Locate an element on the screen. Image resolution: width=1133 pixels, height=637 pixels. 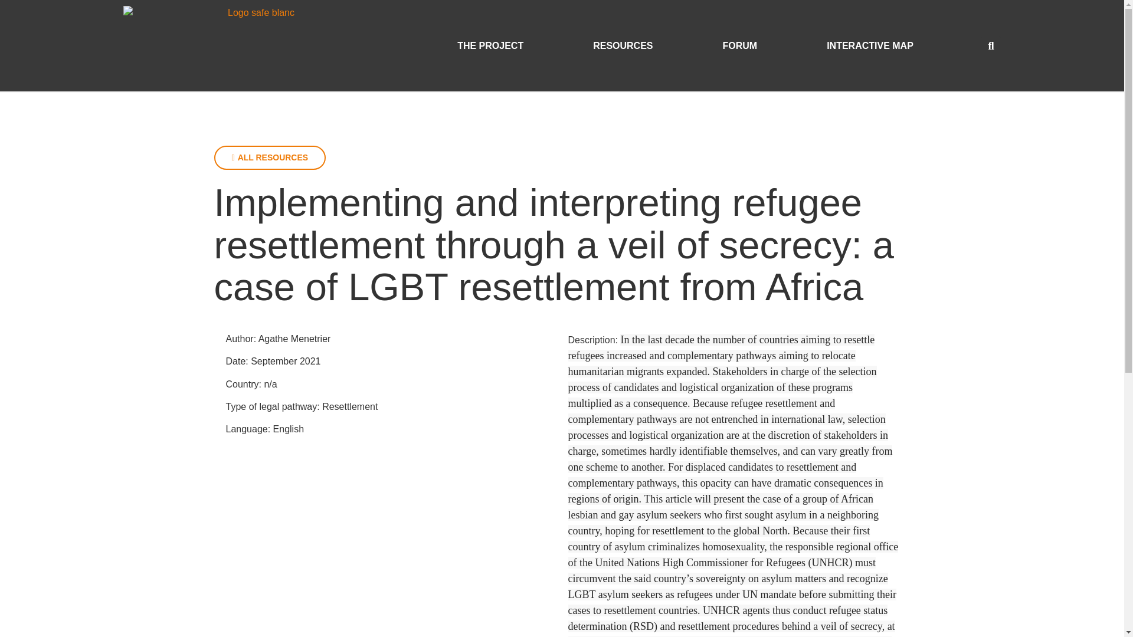
INTERACTIVE MAP is located at coordinates (870, 45).